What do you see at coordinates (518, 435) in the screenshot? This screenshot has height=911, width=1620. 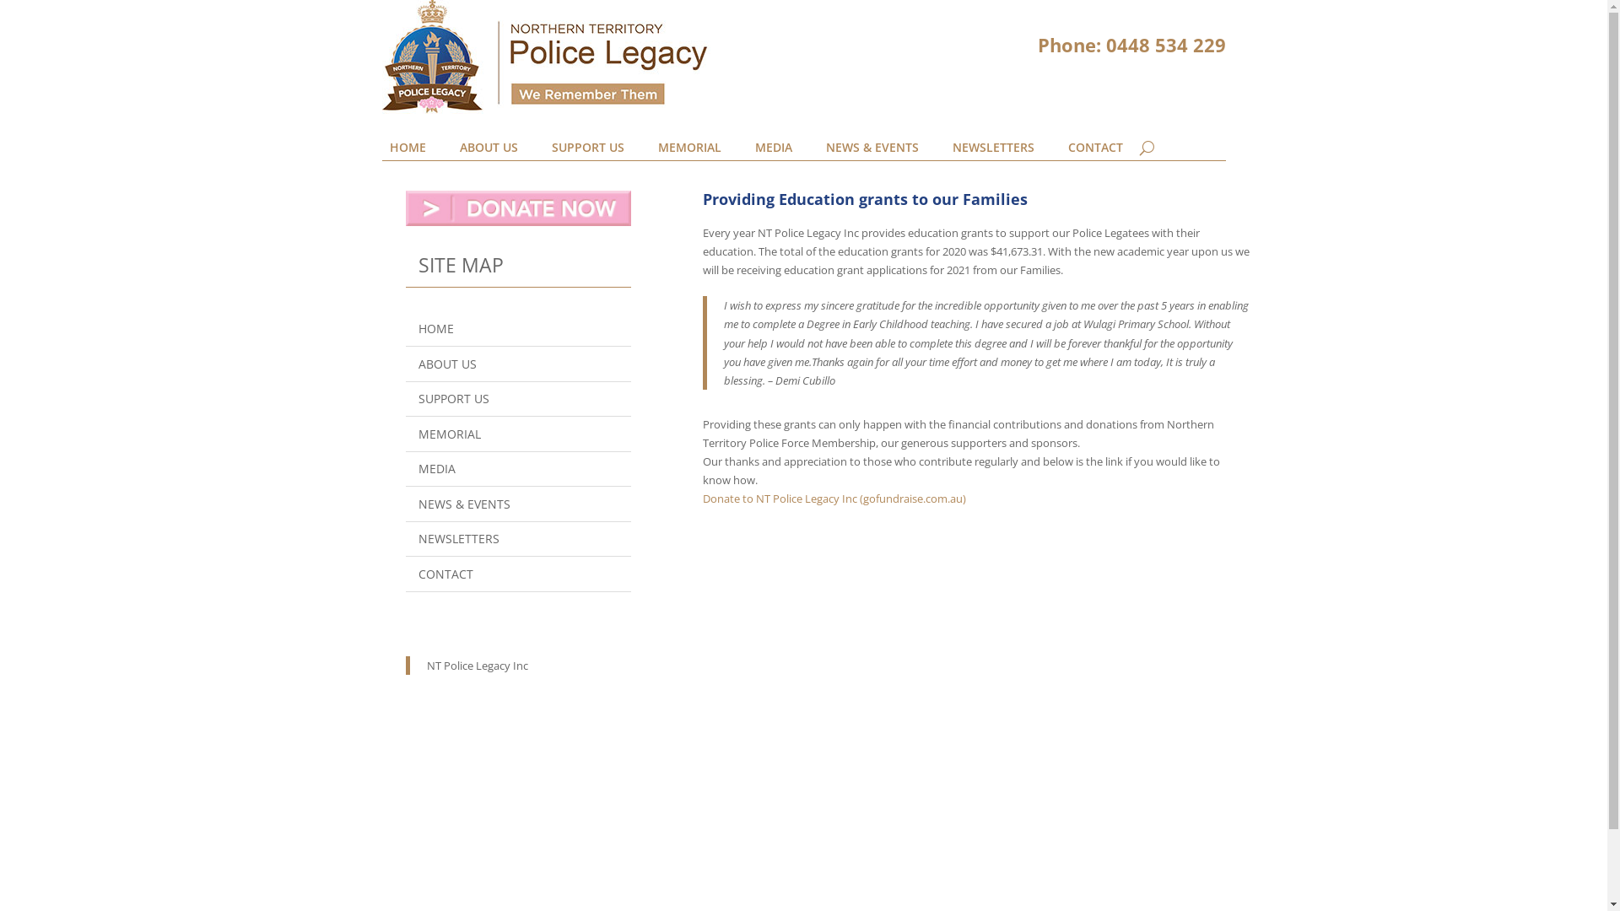 I see `MEMORIAL` at bounding box center [518, 435].